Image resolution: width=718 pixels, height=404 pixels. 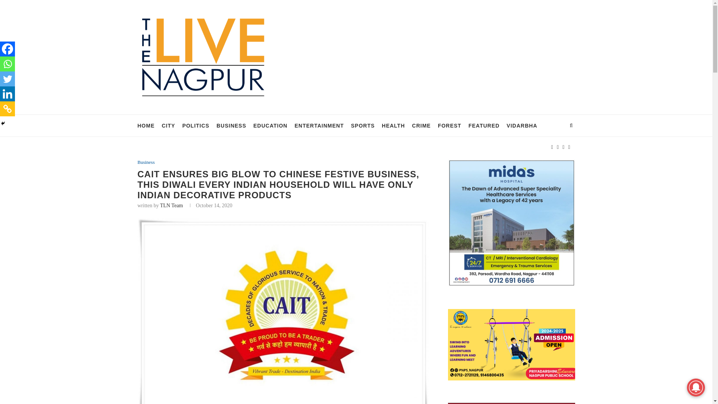 What do you see at coordinates (449, 126) in the screenshot?
I see `FOREST` at bounding box center [449, 126].